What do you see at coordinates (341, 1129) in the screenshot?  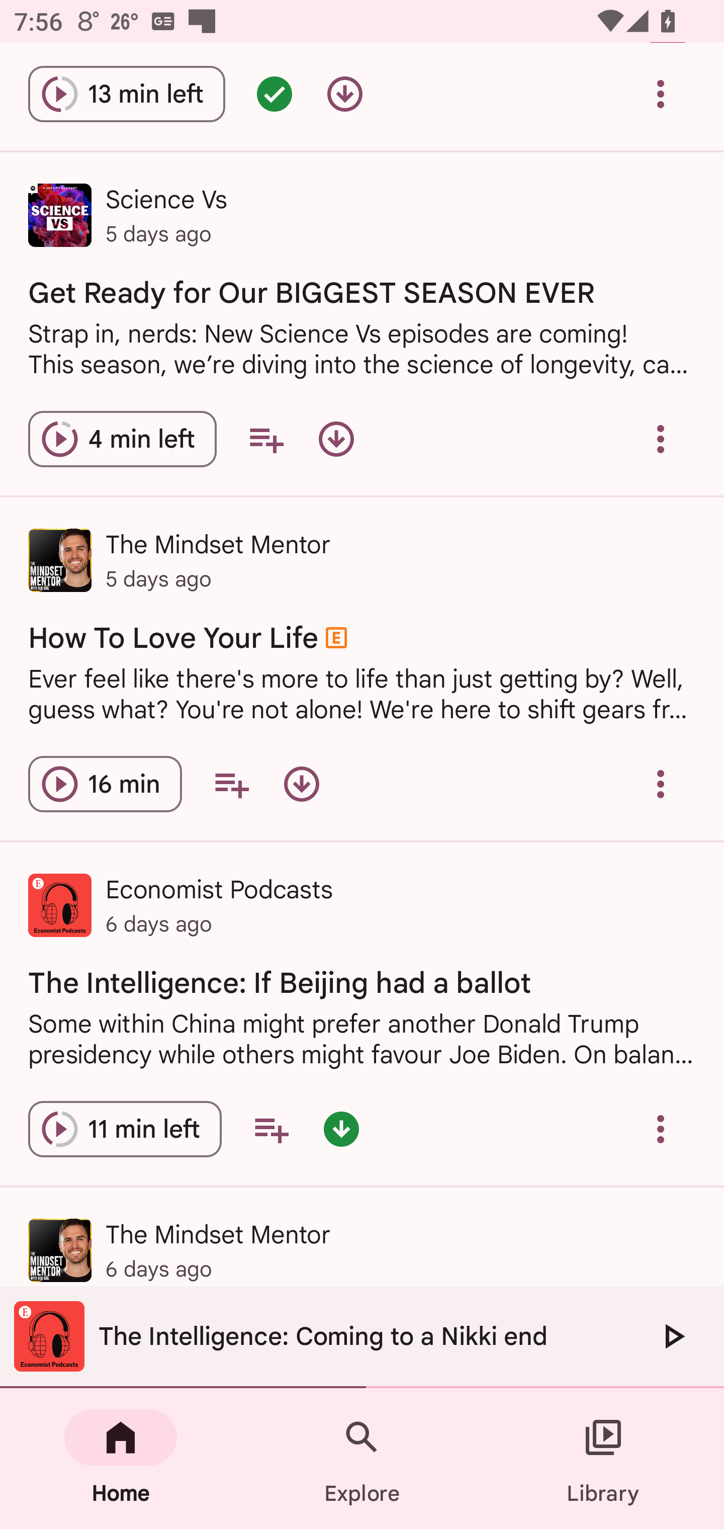 I see `Episode downloaded - double tap for options` at bounding box center [341, 1129].